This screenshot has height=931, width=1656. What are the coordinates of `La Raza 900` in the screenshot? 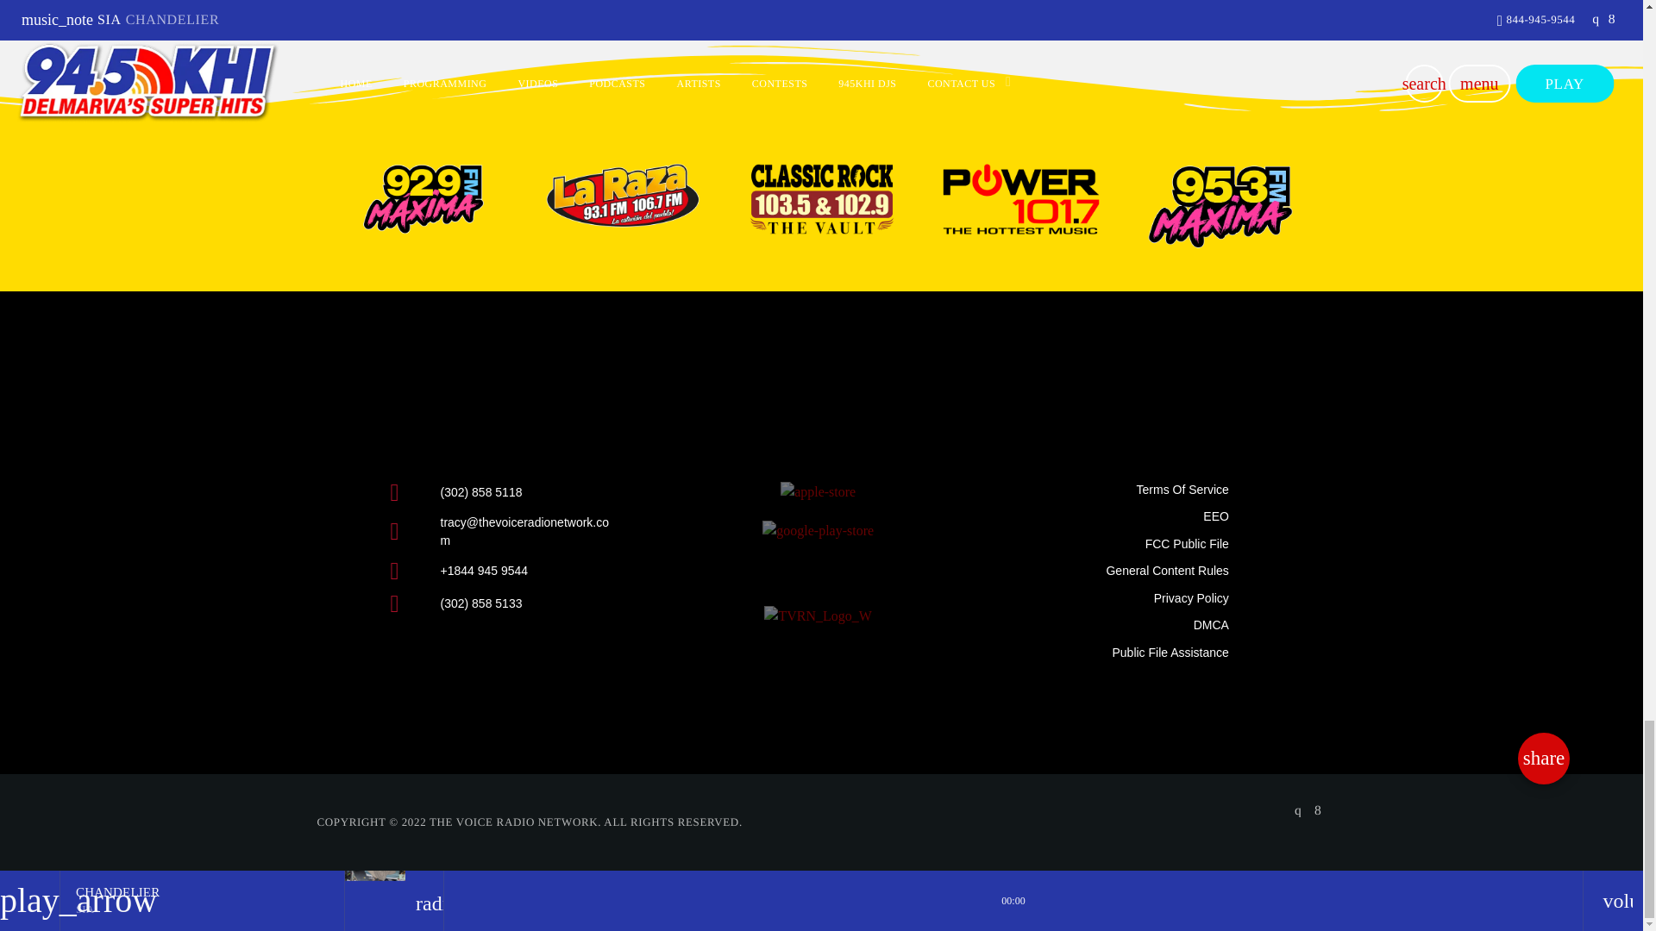 It's located at (621, 195).